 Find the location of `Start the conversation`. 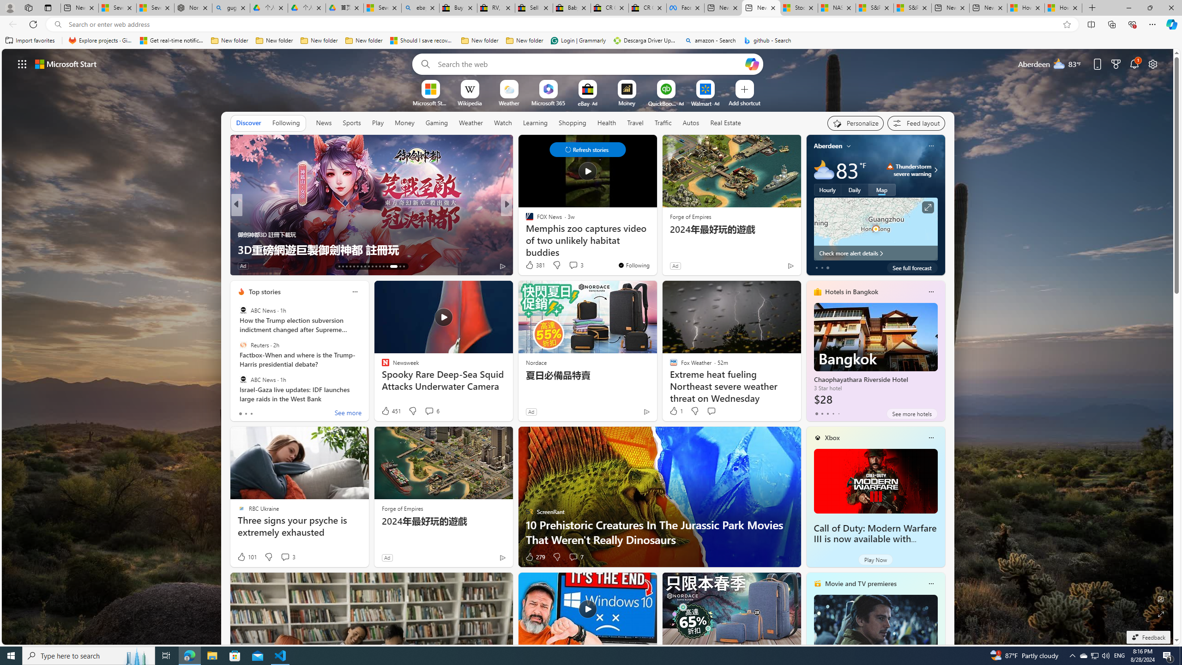

Start the conversation is located at coordinates (711, 411).